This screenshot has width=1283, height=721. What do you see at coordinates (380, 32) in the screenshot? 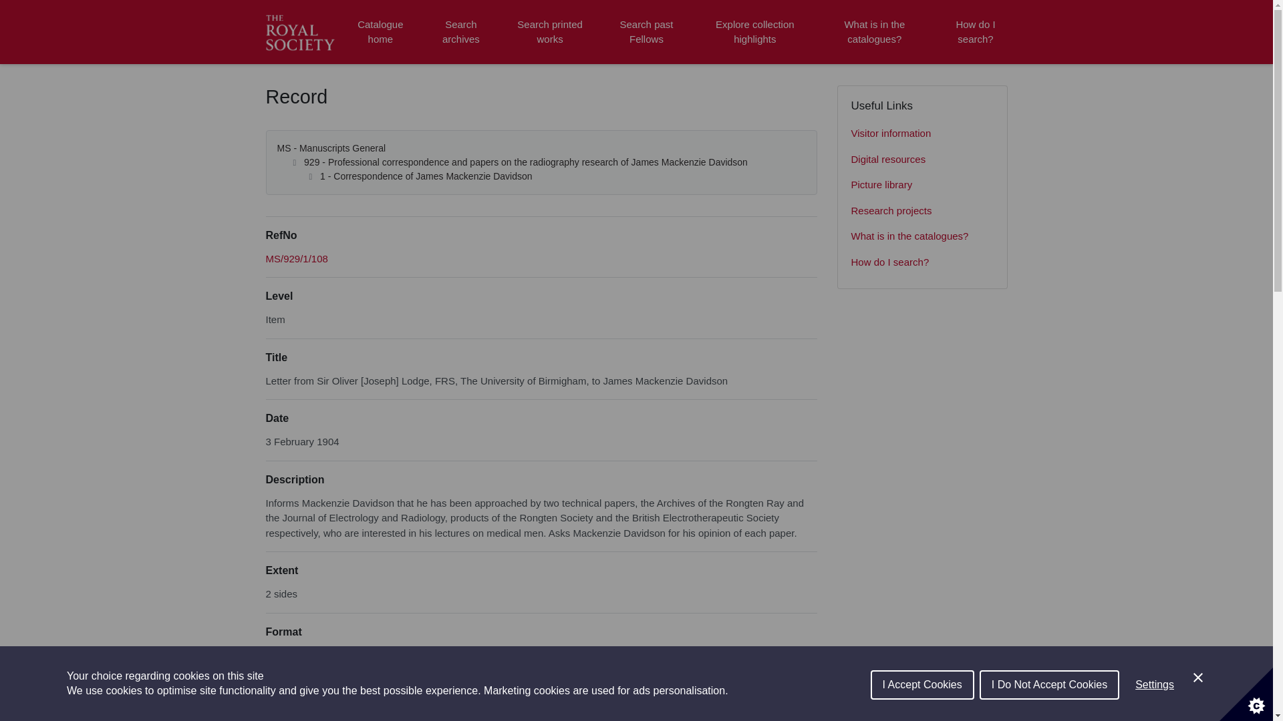
I see `Catalogue home` at bounding box center [380, 32].